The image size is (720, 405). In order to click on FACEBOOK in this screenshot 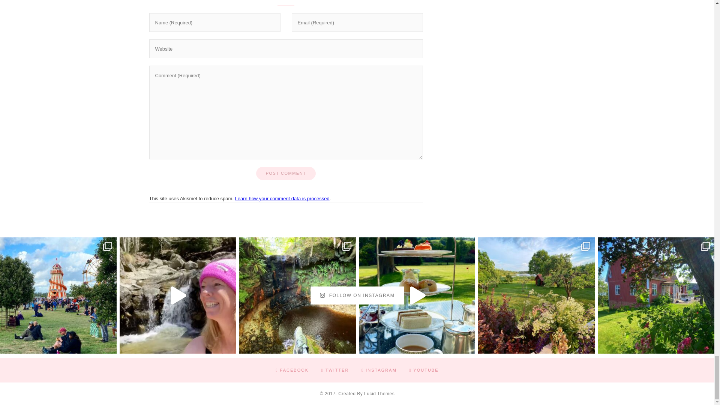, I will do `click(292, 370)`.